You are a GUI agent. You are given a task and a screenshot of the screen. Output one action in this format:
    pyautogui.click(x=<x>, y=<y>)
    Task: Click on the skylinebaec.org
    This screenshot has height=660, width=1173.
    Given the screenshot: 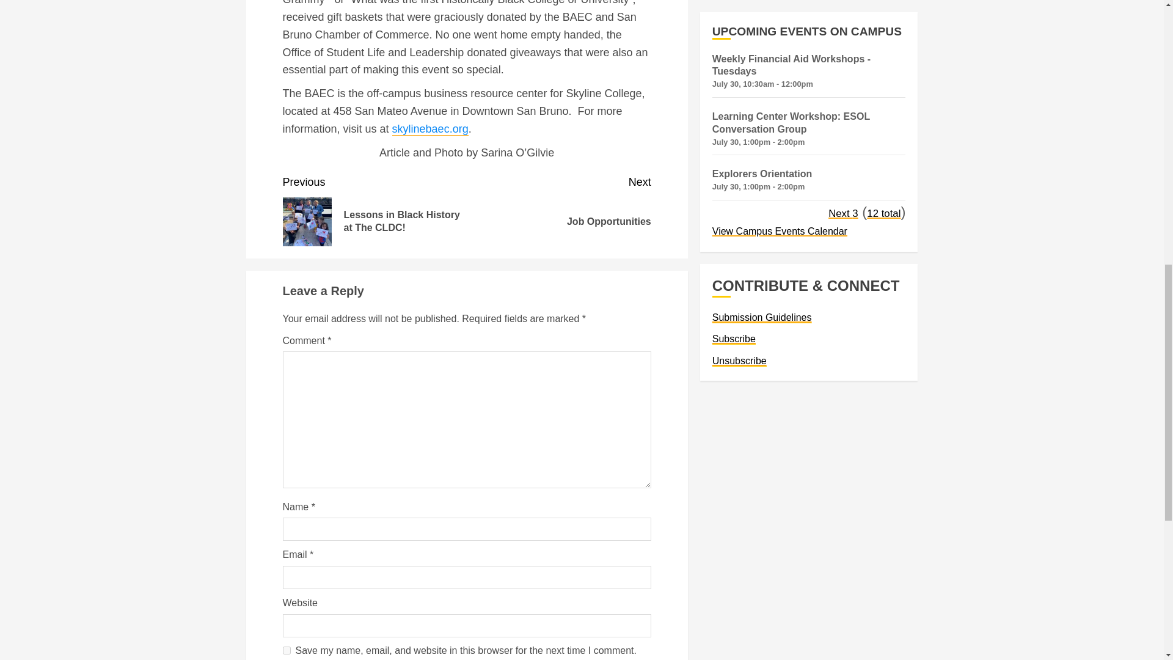 What is the action you would take?
    pyautogui.click(x=286, y=650)
    